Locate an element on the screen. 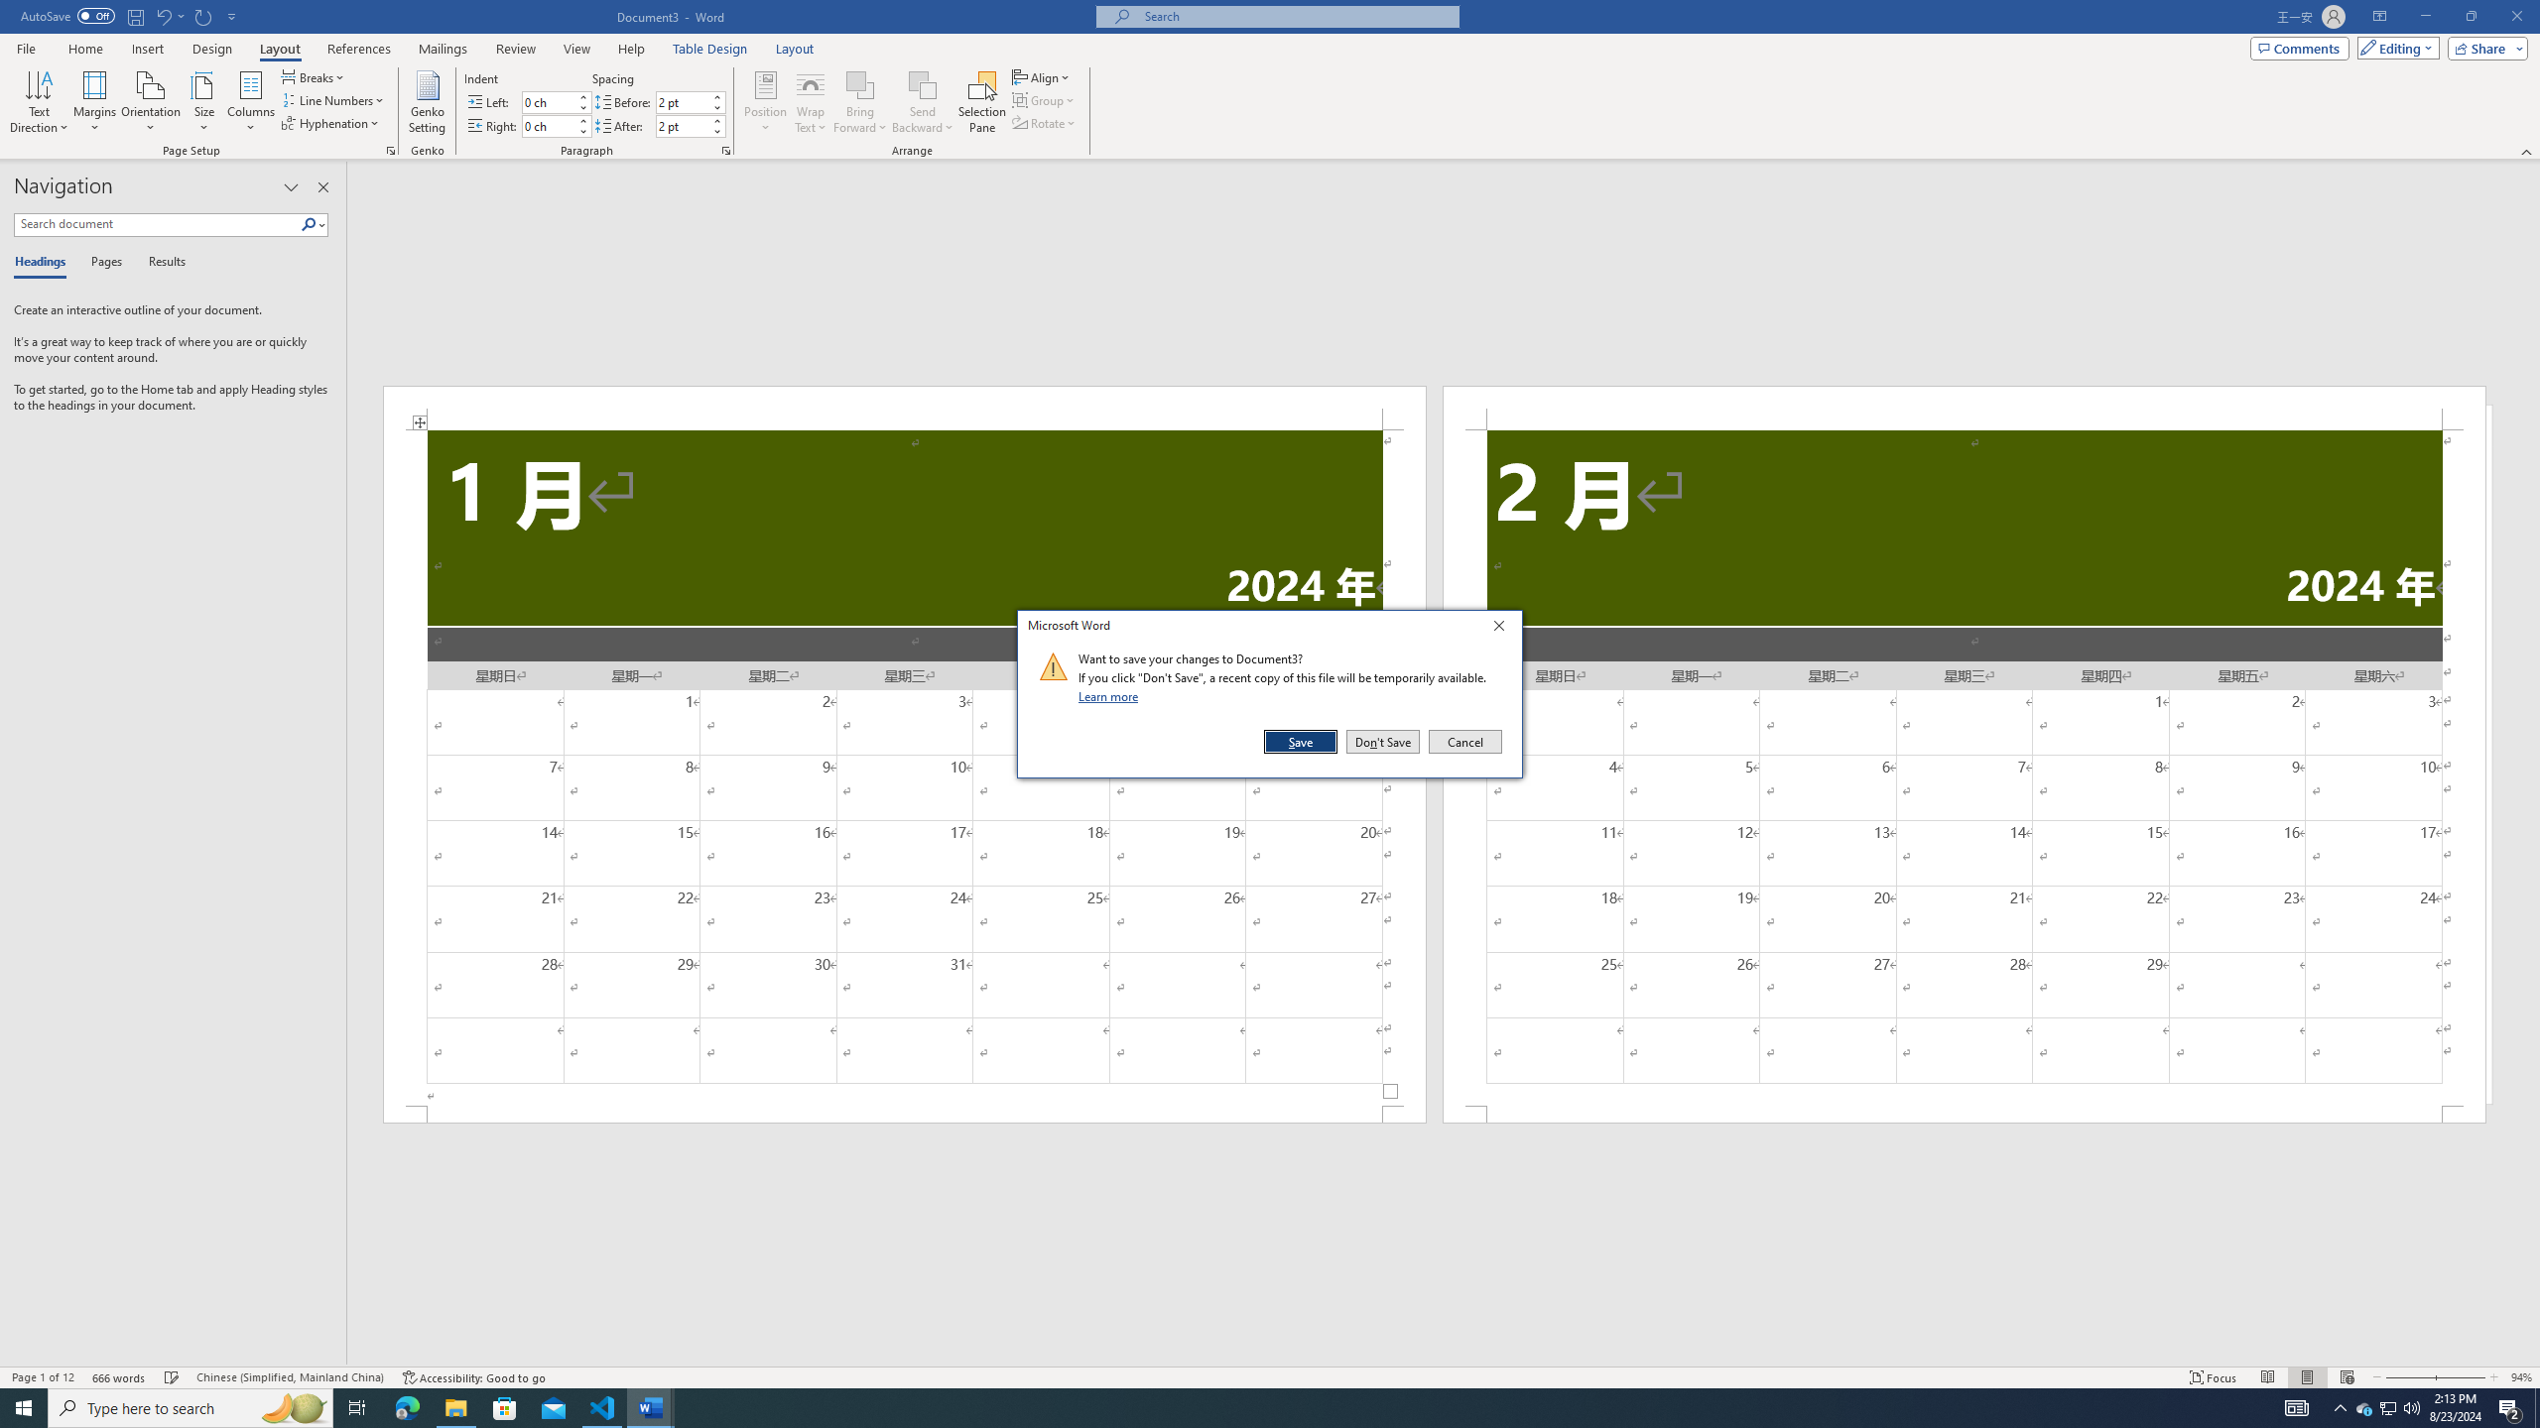 Image resolution: width=2540 pixels, height=1428 pixels. Print Layout is located at coordinates (2307, 1377).